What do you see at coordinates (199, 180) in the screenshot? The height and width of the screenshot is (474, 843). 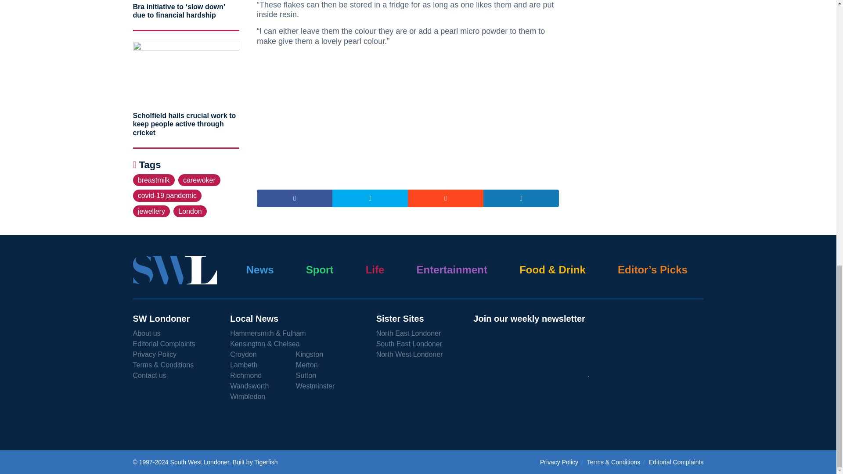 I see `carewoker` at bounding box center [199, 180].